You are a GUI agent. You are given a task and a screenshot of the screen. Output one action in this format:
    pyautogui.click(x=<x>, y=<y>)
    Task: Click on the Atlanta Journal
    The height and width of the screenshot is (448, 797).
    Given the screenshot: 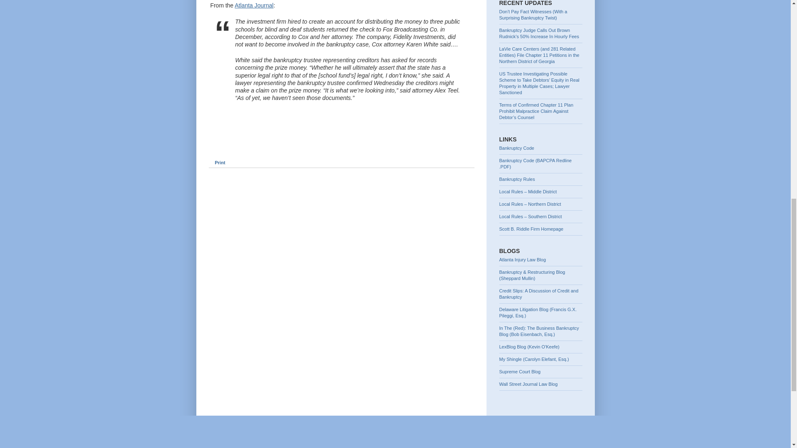 What is the action you would take?
    pyautogui.click(x=254, y=5)
    